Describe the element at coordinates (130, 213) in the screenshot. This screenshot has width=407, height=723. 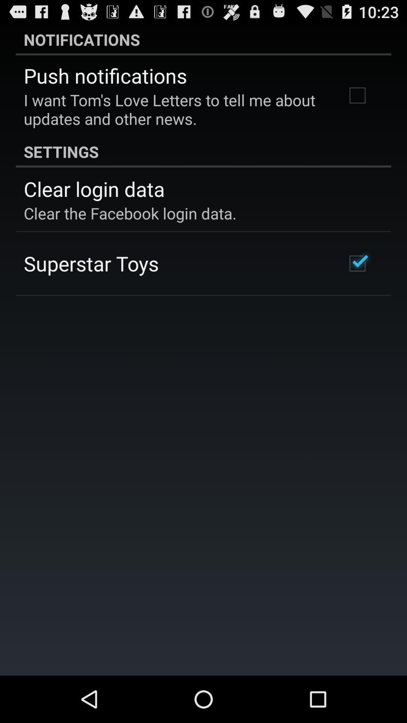
I see `turn off item above the superstar toys` at that location.